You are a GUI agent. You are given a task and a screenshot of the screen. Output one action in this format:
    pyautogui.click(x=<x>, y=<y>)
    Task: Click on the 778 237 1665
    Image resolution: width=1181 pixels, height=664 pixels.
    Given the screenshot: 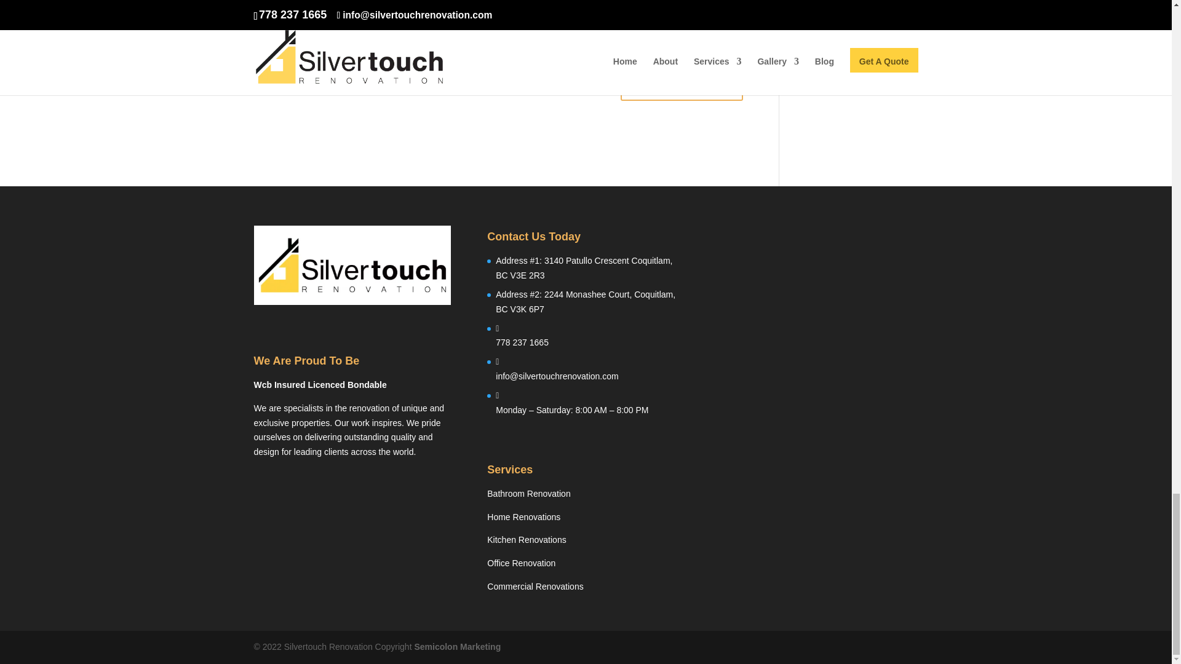 What is the action you would take?
    pyautogui.click(x=522, y=342)
    